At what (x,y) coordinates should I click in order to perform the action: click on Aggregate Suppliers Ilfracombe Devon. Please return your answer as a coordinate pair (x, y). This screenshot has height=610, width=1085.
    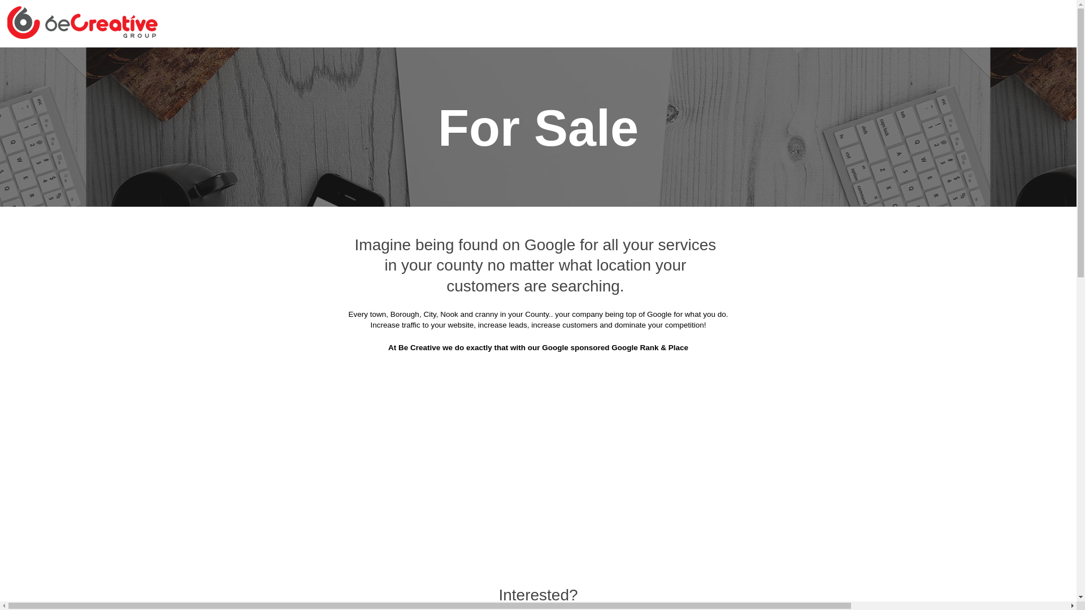
    Looking at the image, I should click on (466, 286).